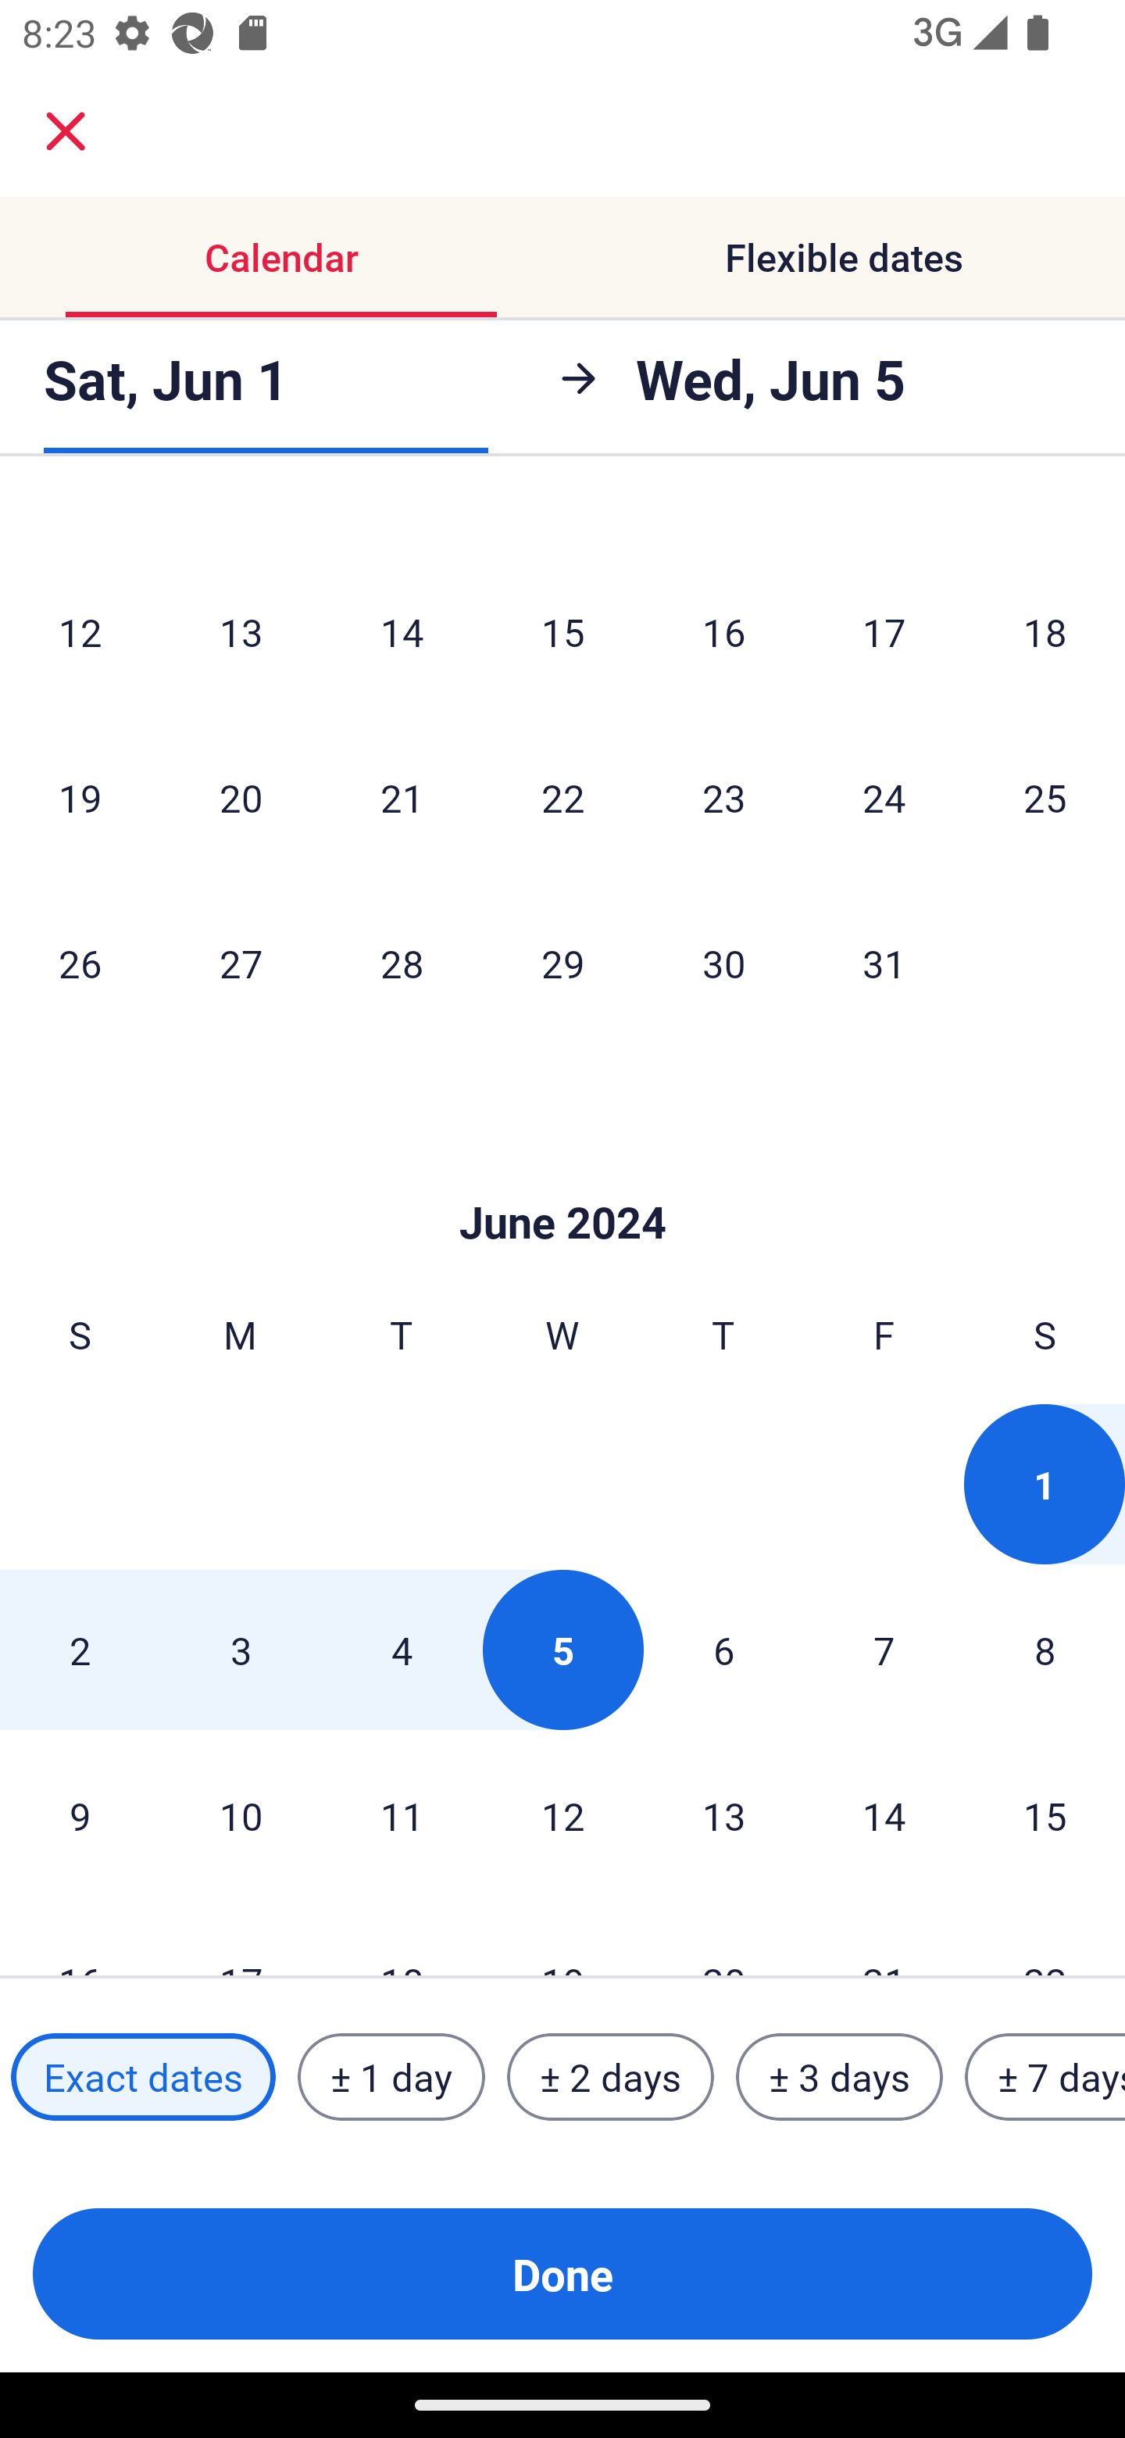 The height and width of the screenshot is (2438, 1125). What do you see at coordinates (884, 963) in the screenshot?
I see `31 Friday, May 31, 2024` at bounding box center [884, 963].